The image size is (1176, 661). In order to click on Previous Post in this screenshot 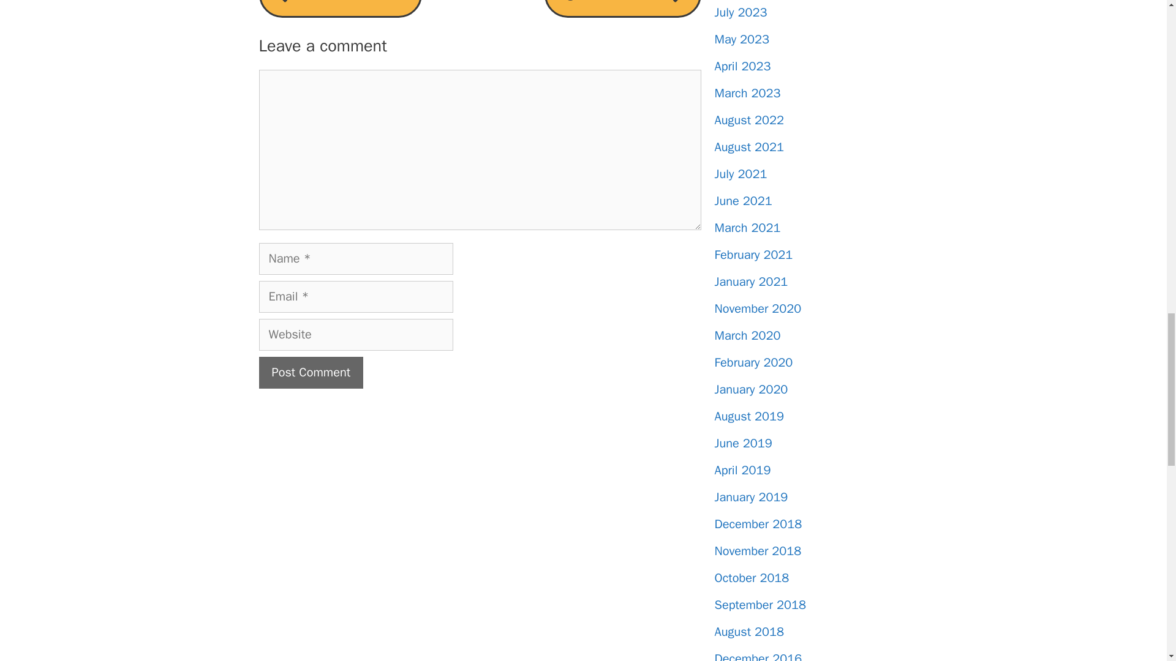, I will do `click(339, 9)`.